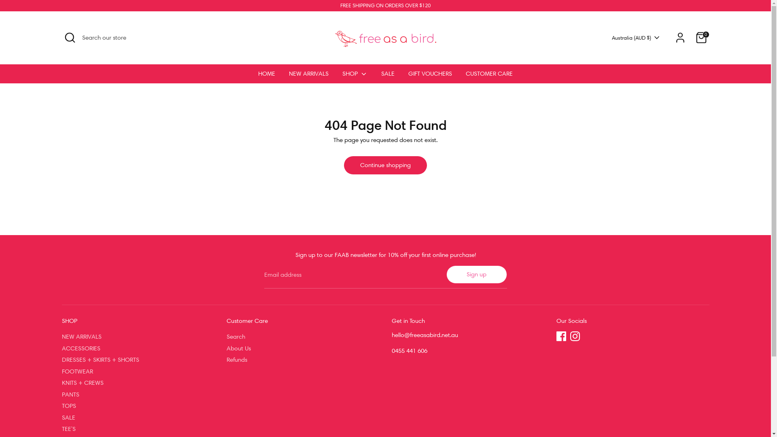 The height and width of the screenshot is (437, 777). What do you see at coordinates (355, 76) in the screenshot?
I see `SHOP` at bounding box center [355, 76].